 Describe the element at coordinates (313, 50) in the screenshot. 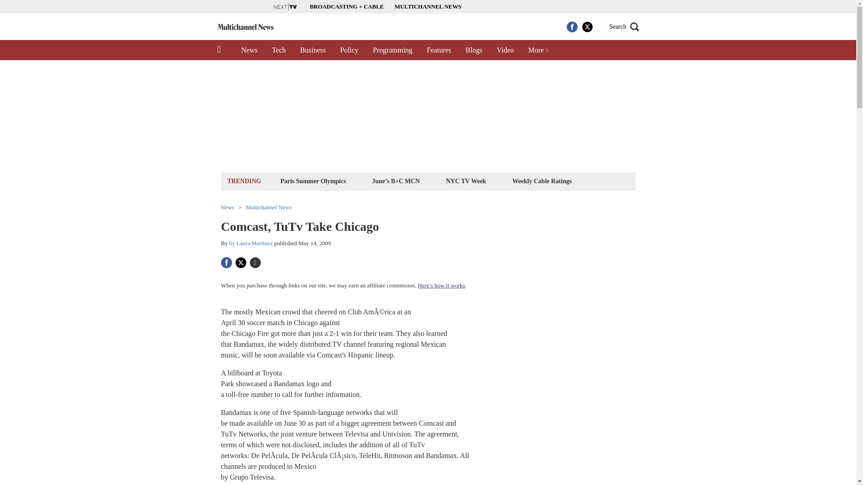

I see `Business` at that location.